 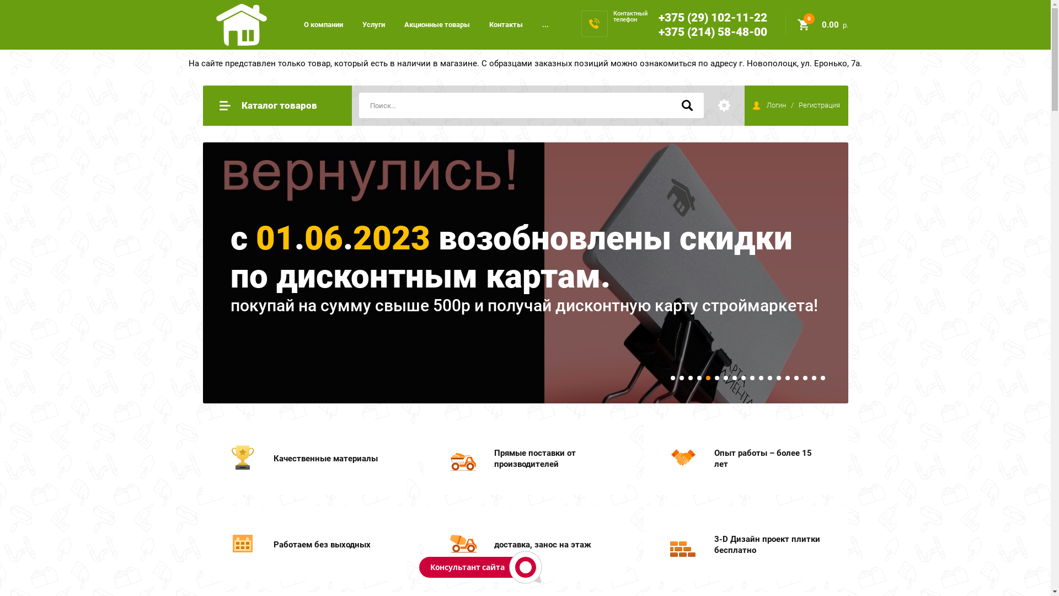 What do you see at coordinates (717, 378) in the screenshot?
I see `6` at bounding box center [717, 378].